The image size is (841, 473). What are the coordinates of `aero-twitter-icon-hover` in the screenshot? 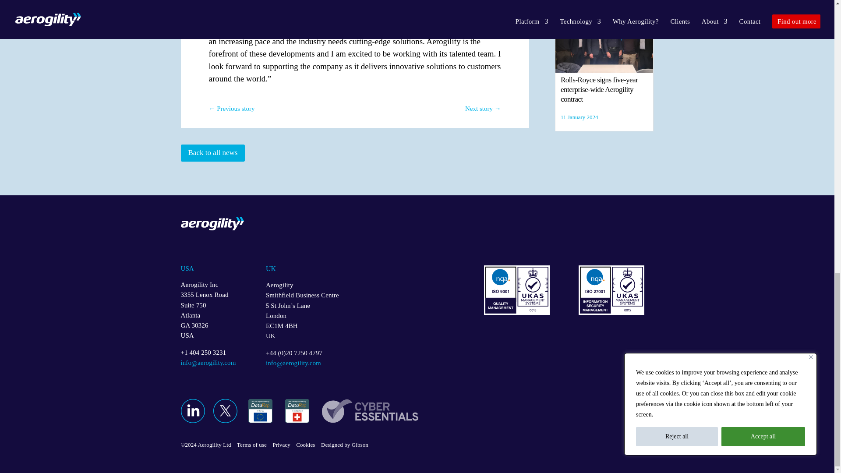 It's located at (225, 411).